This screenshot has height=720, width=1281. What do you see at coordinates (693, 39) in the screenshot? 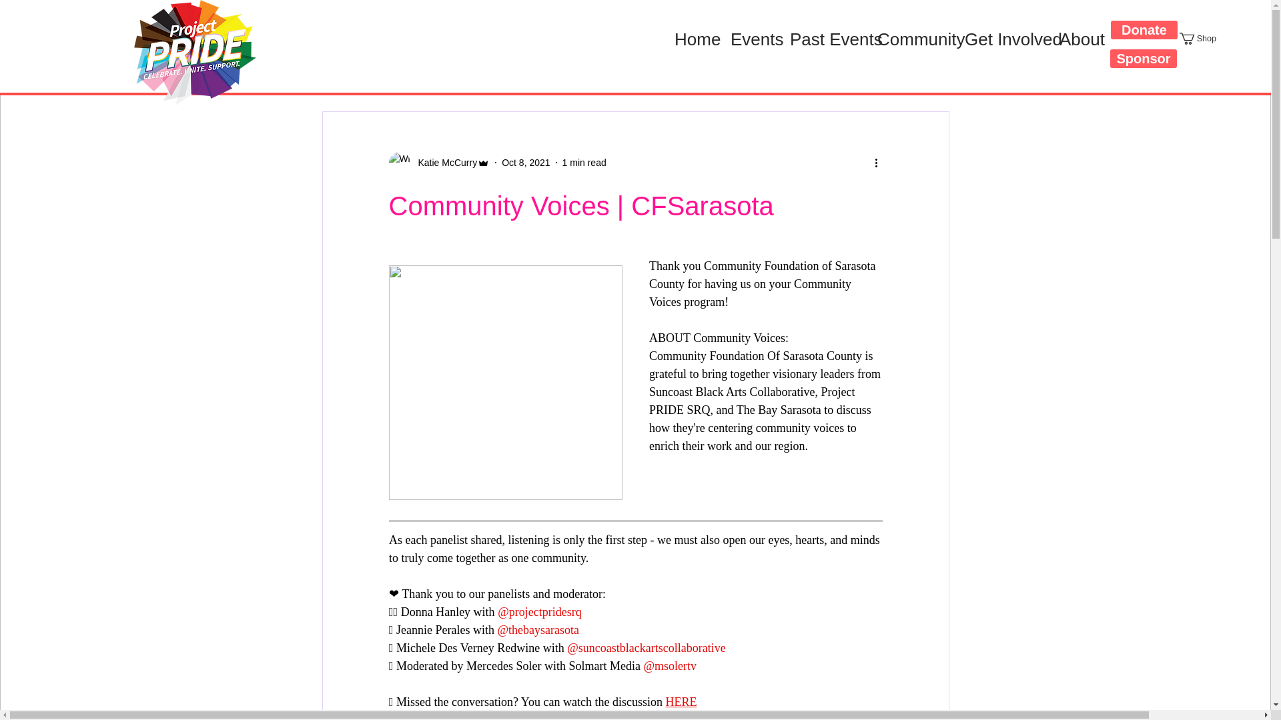
I see `Home` at bounding box center [693, 39].